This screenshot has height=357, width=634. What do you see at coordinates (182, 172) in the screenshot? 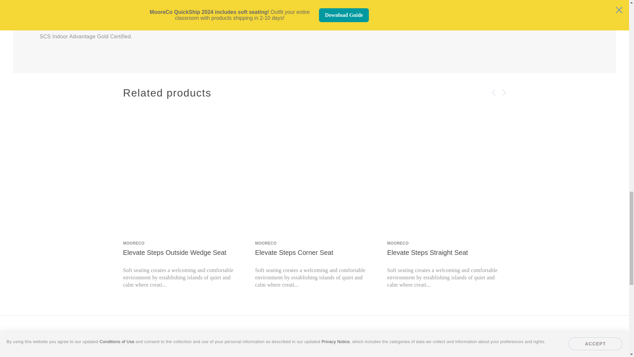
I see `Elevate Steps Outside Wedge Seat` at bounding box center [182, 172].